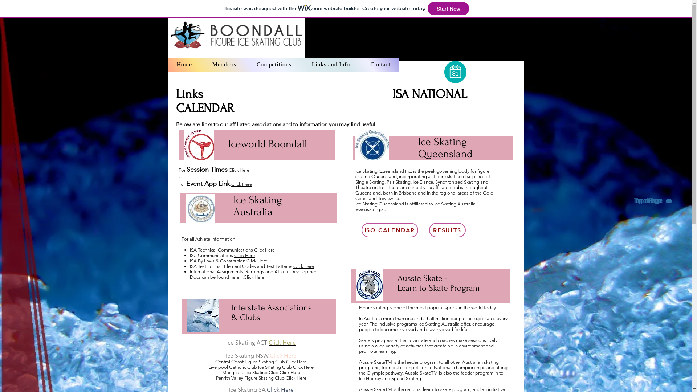 The width and height of the screenshot is (697, 392). I want to click on Home, so click(184, 65).